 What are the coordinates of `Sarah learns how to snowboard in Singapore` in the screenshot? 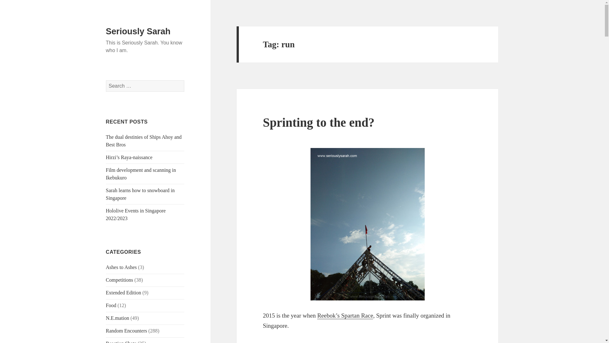 It's located at (140, 194).